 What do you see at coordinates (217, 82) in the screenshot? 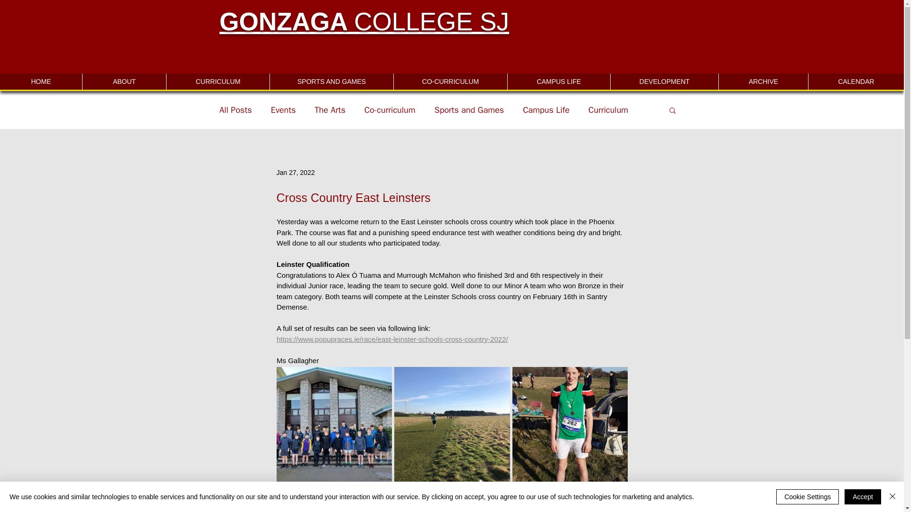
I see `CURRICULUM` at bounding box center [217, 82].